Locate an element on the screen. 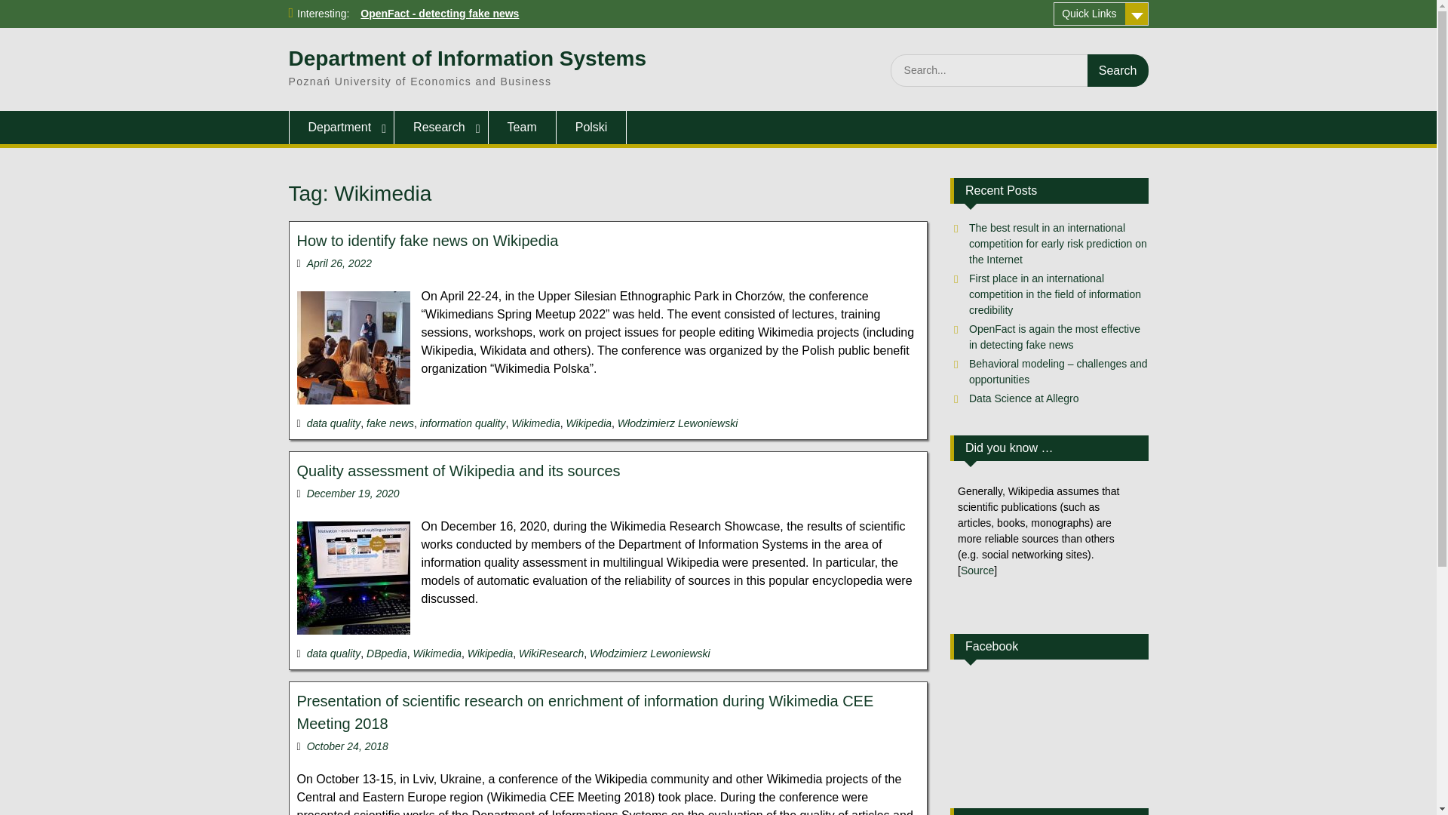 The height and width of the screenshot is (815, 1448). DBpedia is located at coordinates (386, 653).